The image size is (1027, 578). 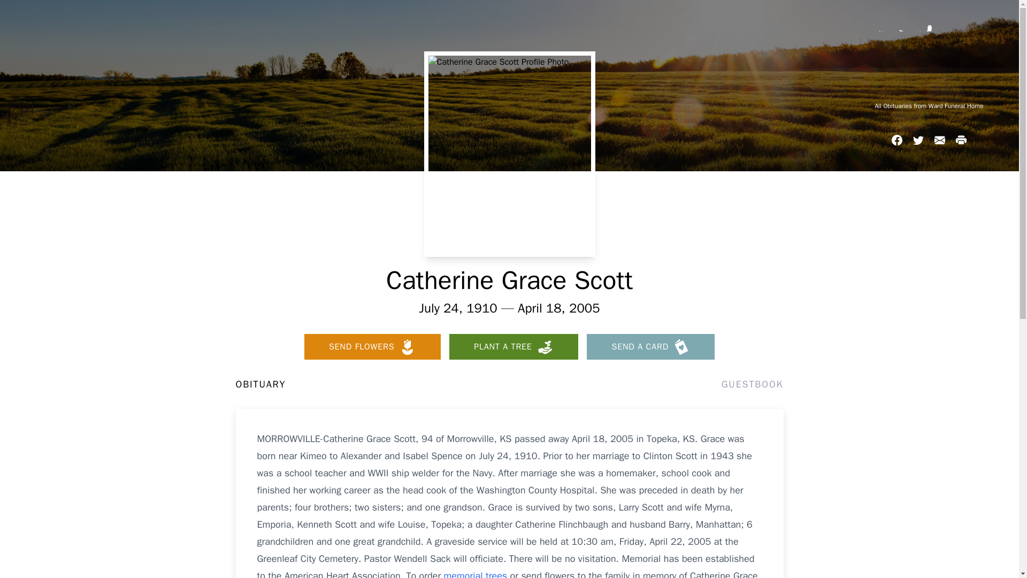 What do you see at coordinates (372, 347) in the screenshot?
I see `SEND FLOWERS` at bounding box center [372, 347].